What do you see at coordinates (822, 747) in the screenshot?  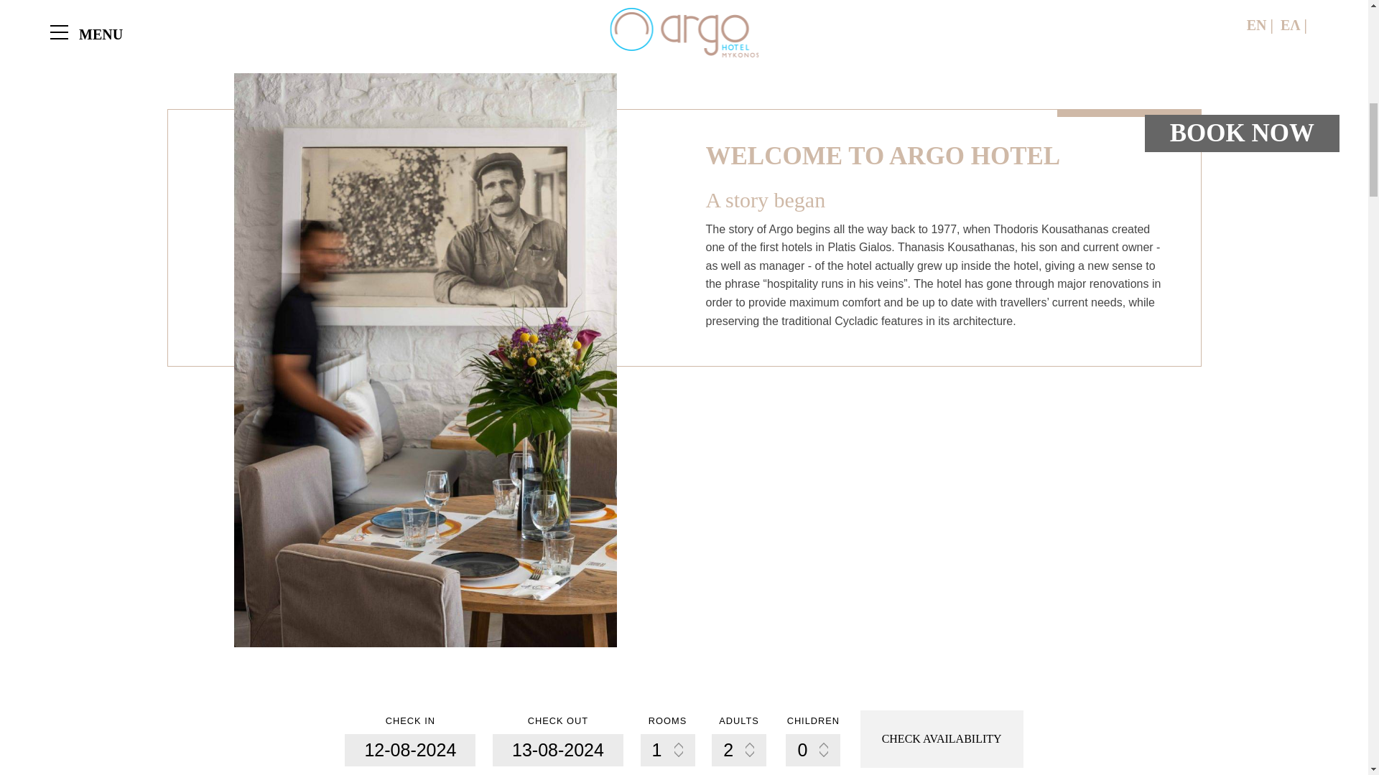 I see `Argo Hotel` at bounding box center [822, 747].